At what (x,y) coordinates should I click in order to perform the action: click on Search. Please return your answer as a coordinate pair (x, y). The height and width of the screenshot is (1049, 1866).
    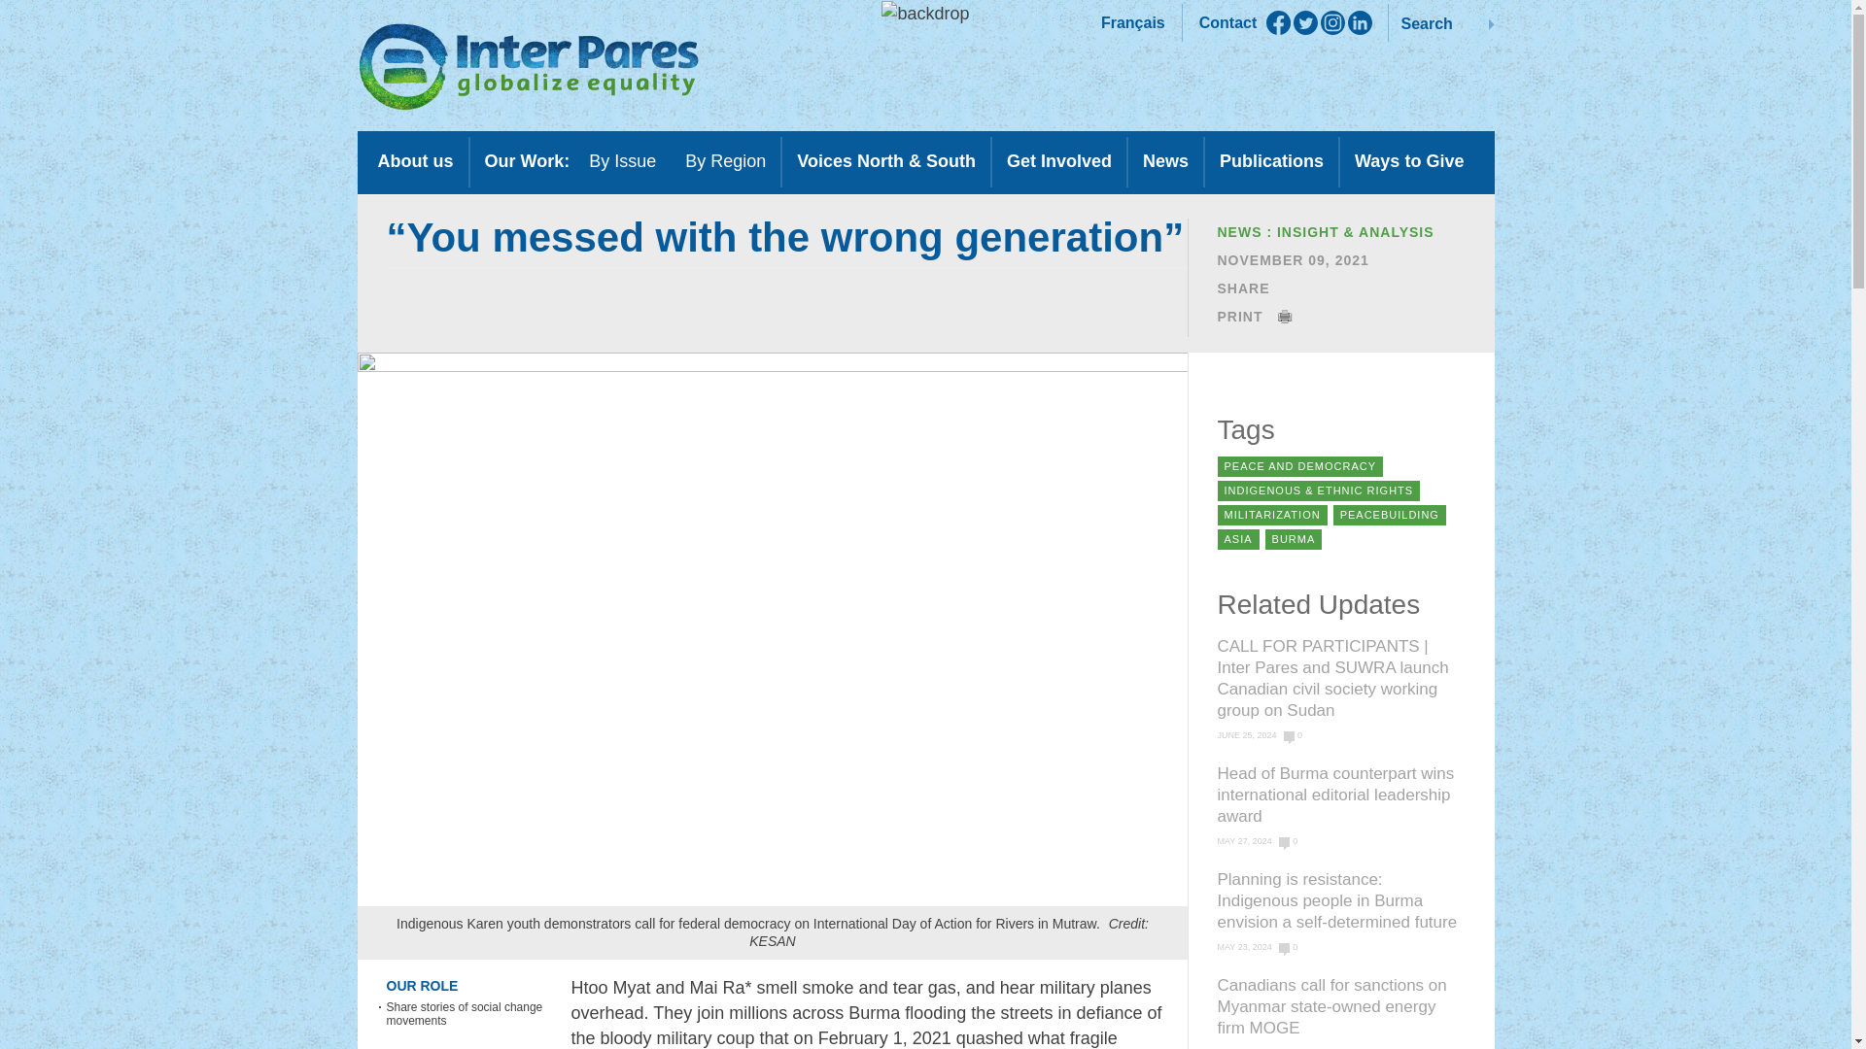
    Looking at the image, I should click on (1441, 21).